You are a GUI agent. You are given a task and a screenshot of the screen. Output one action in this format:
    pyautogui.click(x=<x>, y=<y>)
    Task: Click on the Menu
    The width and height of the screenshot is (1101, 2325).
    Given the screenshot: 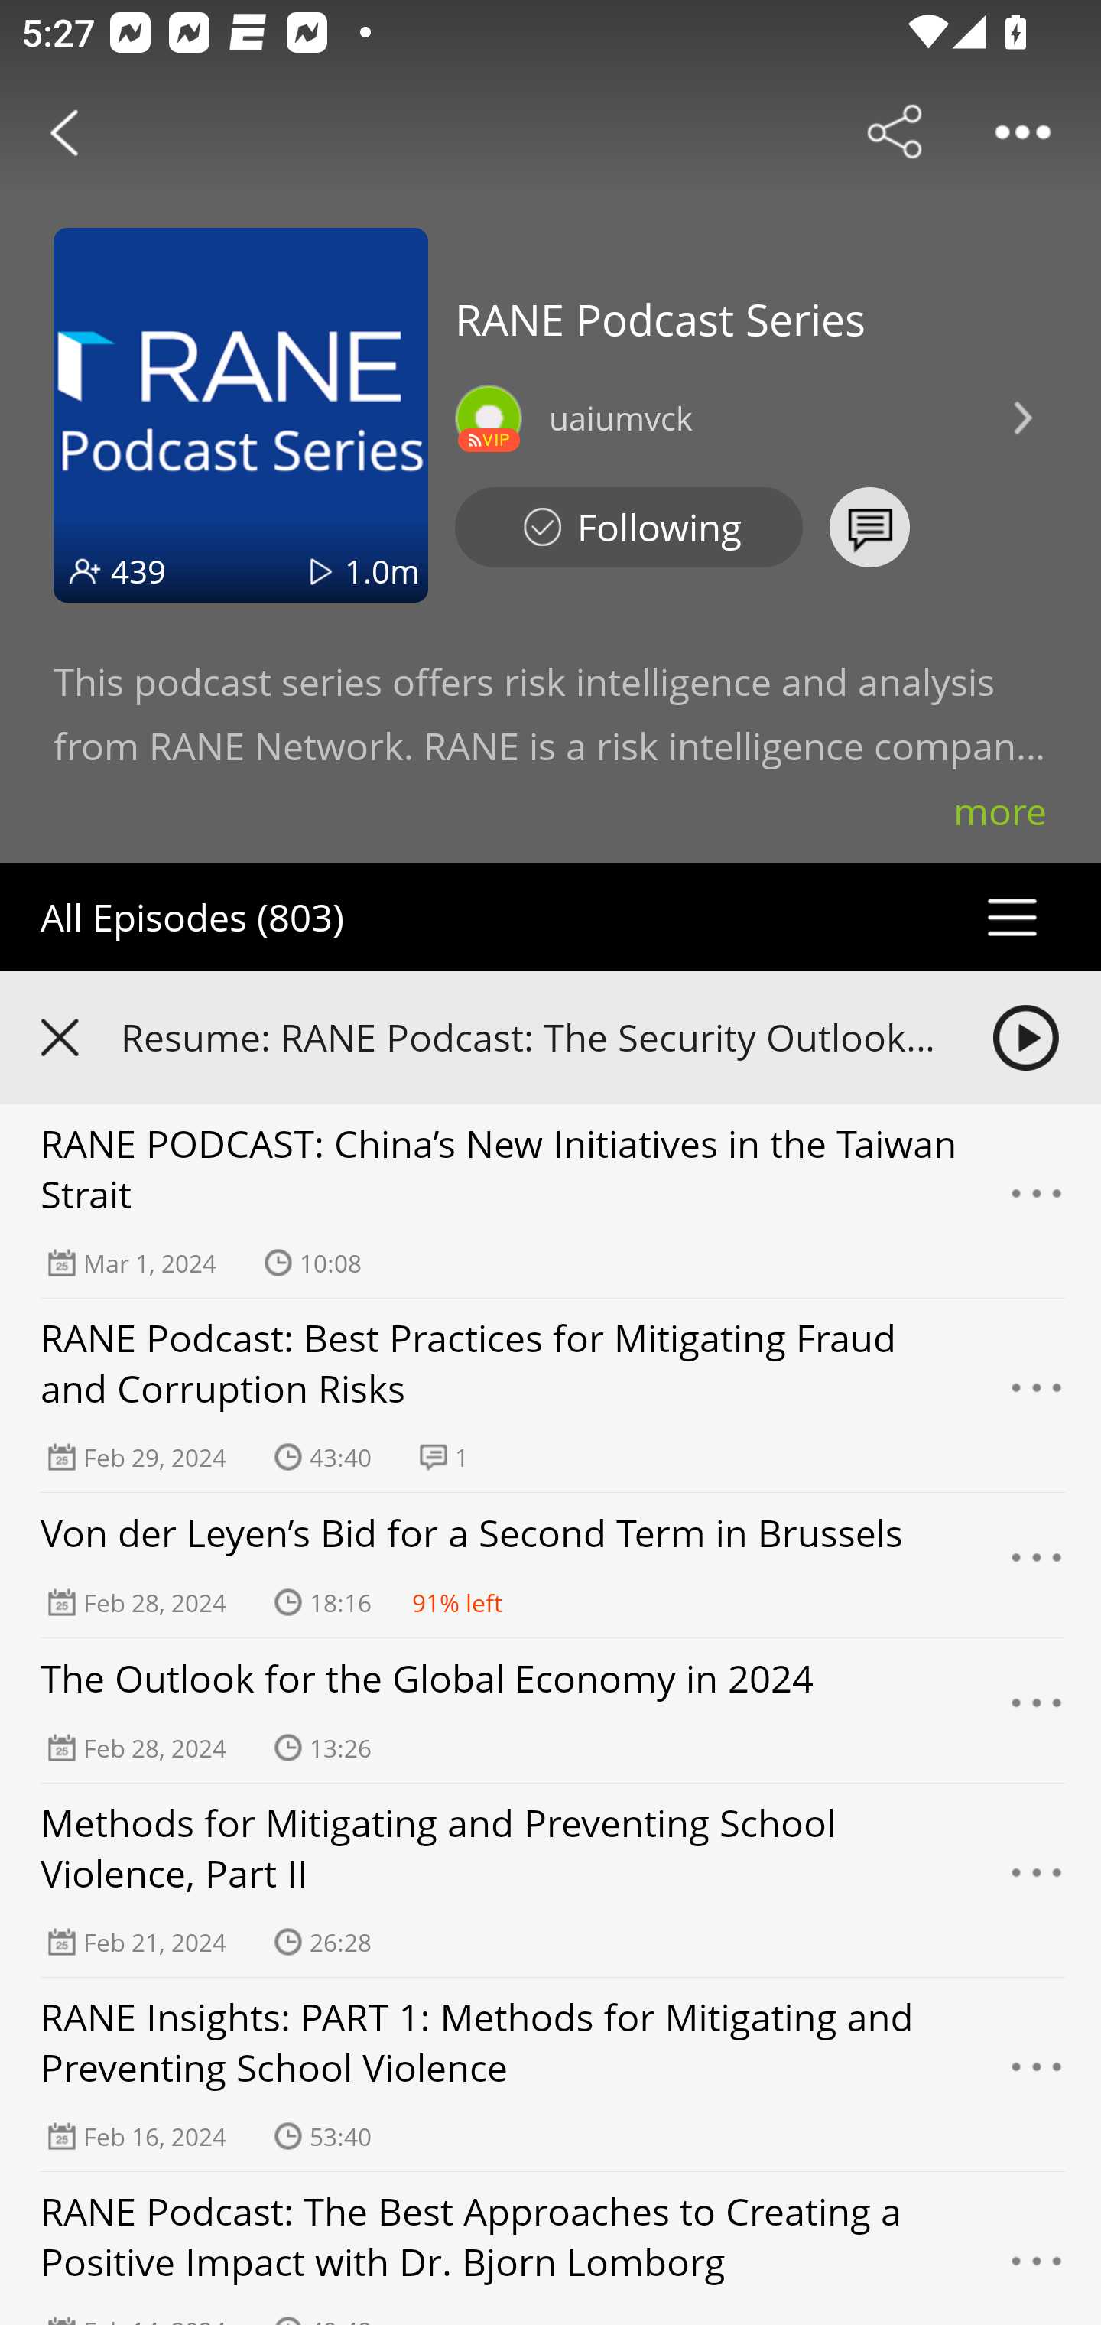 What is the action you would take?
    pyautogui.click(x=1037, y=1566)
    